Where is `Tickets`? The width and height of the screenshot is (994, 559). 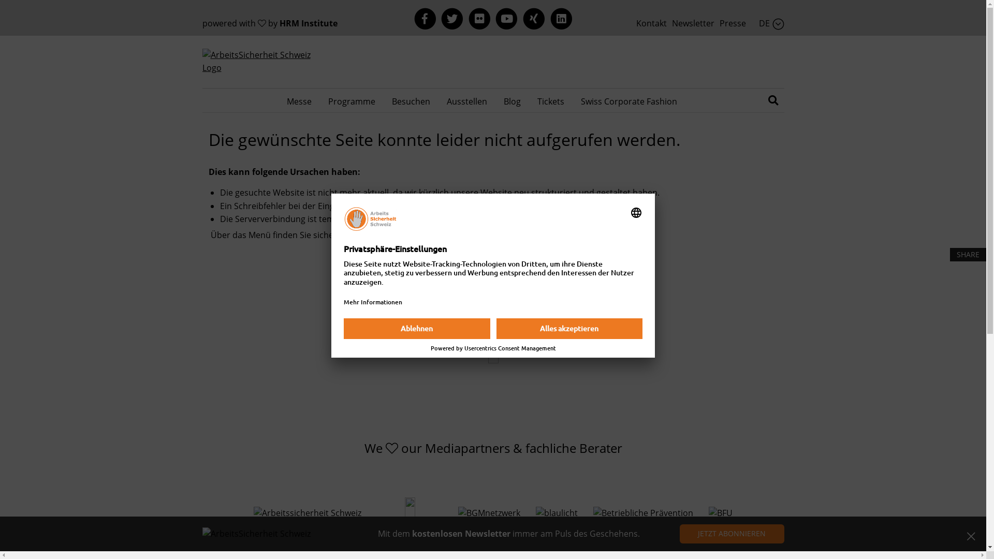 Tickets is located at coordinates (551, 101).